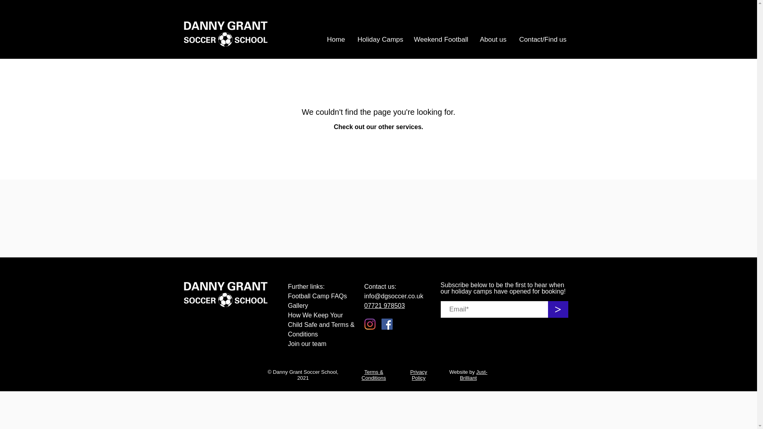 Image resolution: width=763 pixels, height=429 pixels. What do you see at coordinates (474, 375) in the screenshot?
I see `Just-Brilliant` at bounding box center [474, 375].